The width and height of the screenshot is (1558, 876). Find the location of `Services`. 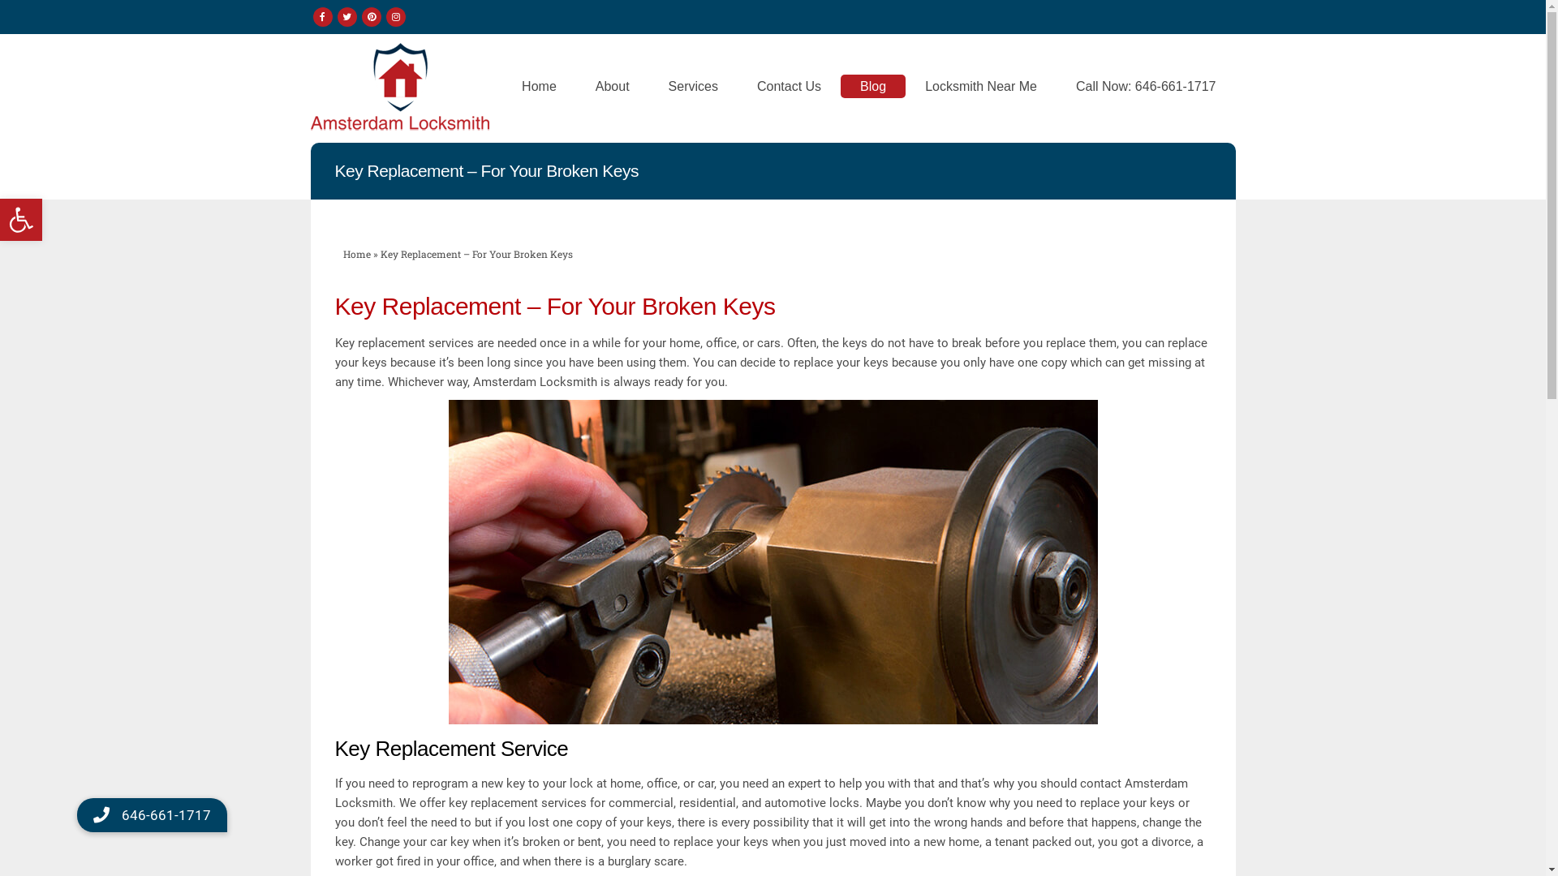

Services is located at coordinates (693, 87).